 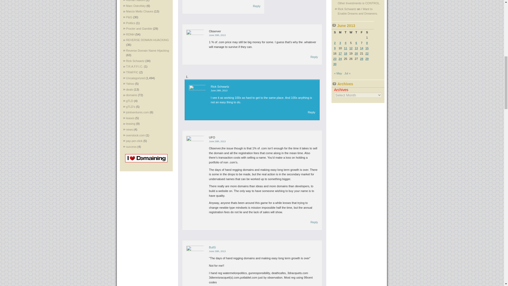 I want to click on RDNH, so click(x=130, y=34).